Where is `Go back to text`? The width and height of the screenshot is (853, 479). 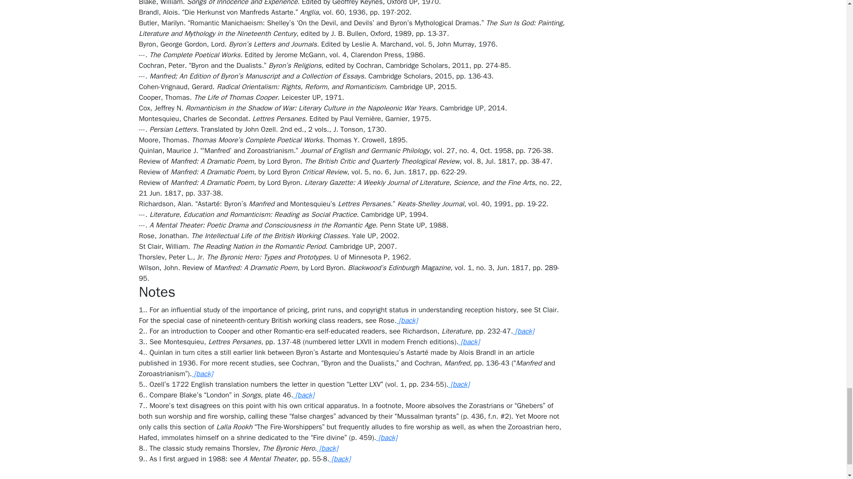 Go back to text is located at coordinates (327, 448).